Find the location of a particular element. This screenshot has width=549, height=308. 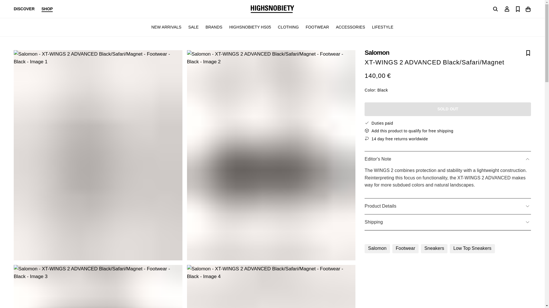

Highsnobiety is located at coordinates (272, 9).